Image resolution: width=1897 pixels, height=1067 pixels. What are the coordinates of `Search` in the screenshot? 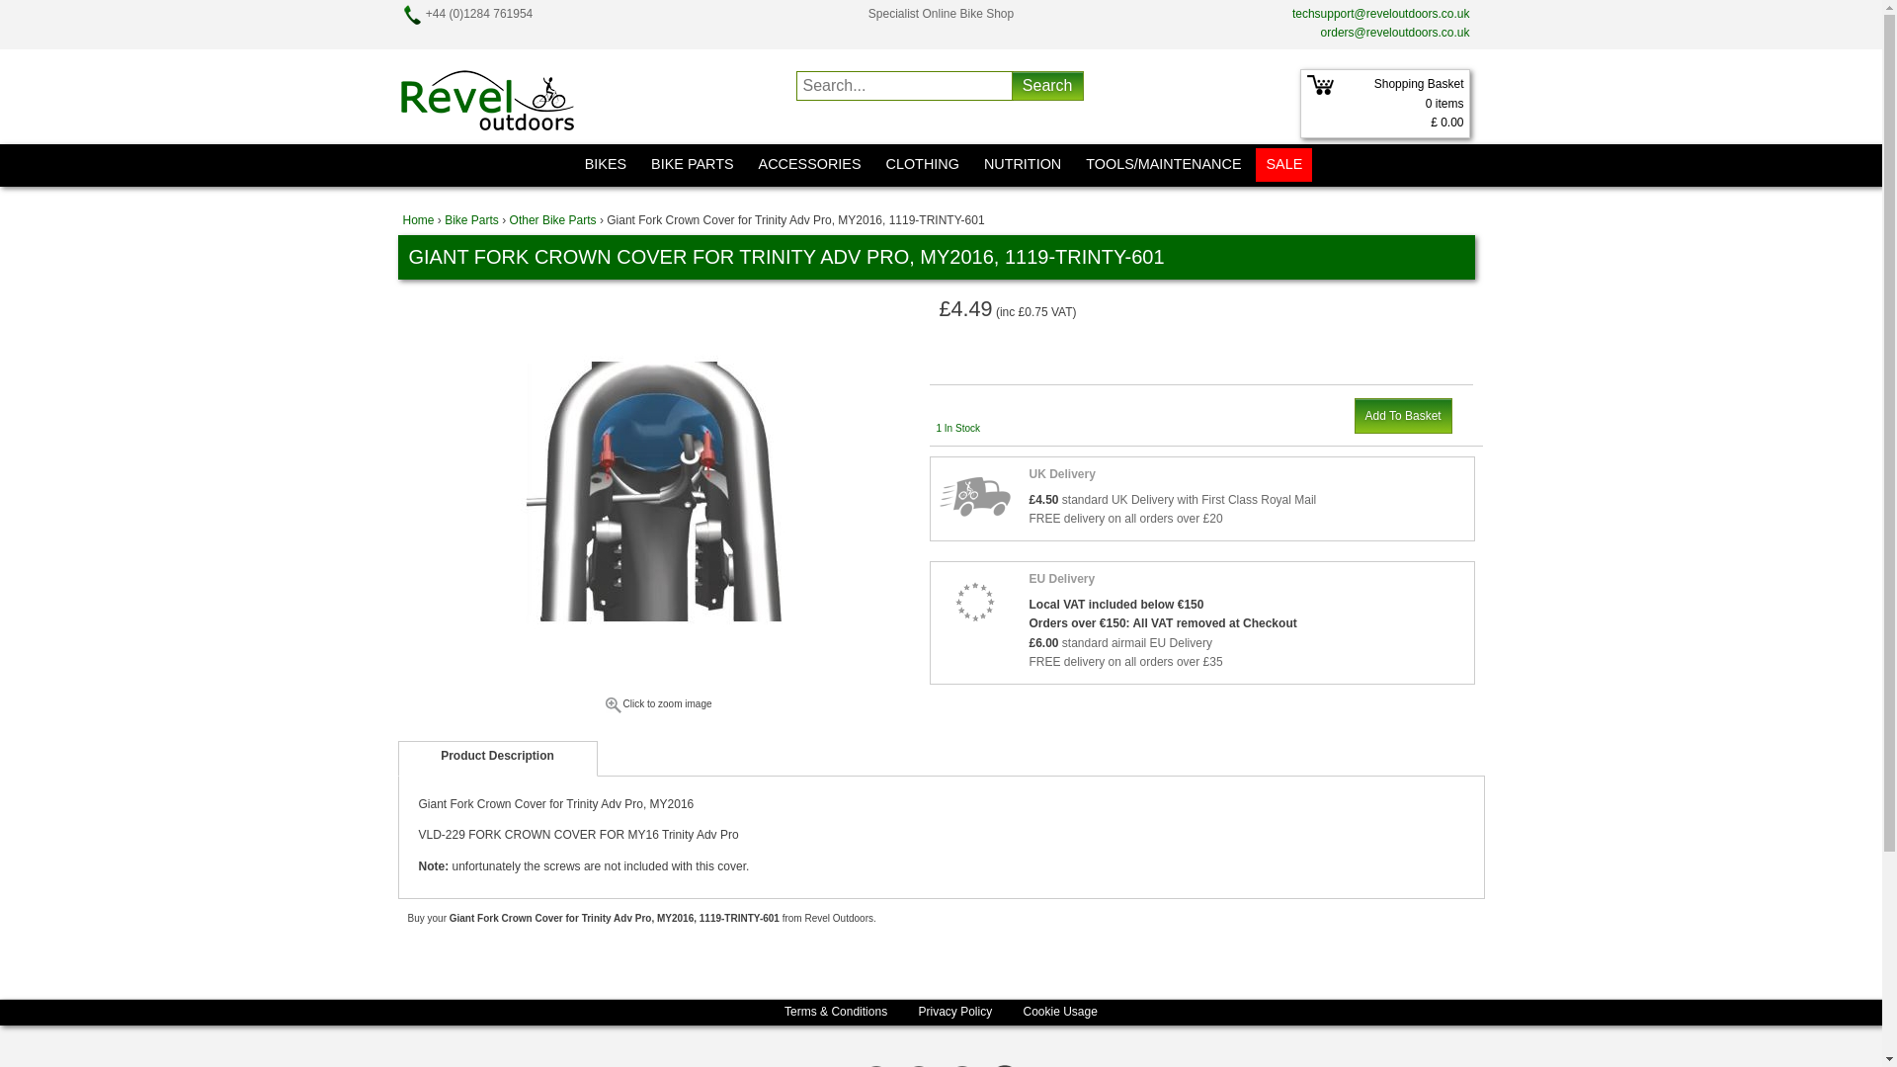 It's located at (1047, 85).